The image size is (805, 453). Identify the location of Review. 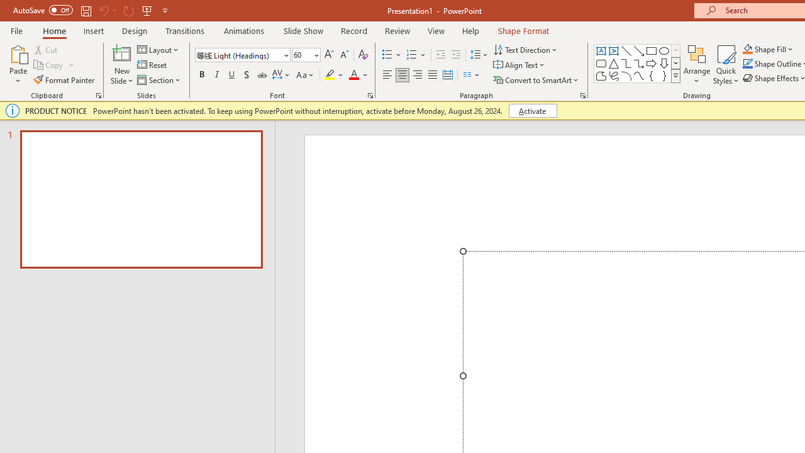
(397, 30).